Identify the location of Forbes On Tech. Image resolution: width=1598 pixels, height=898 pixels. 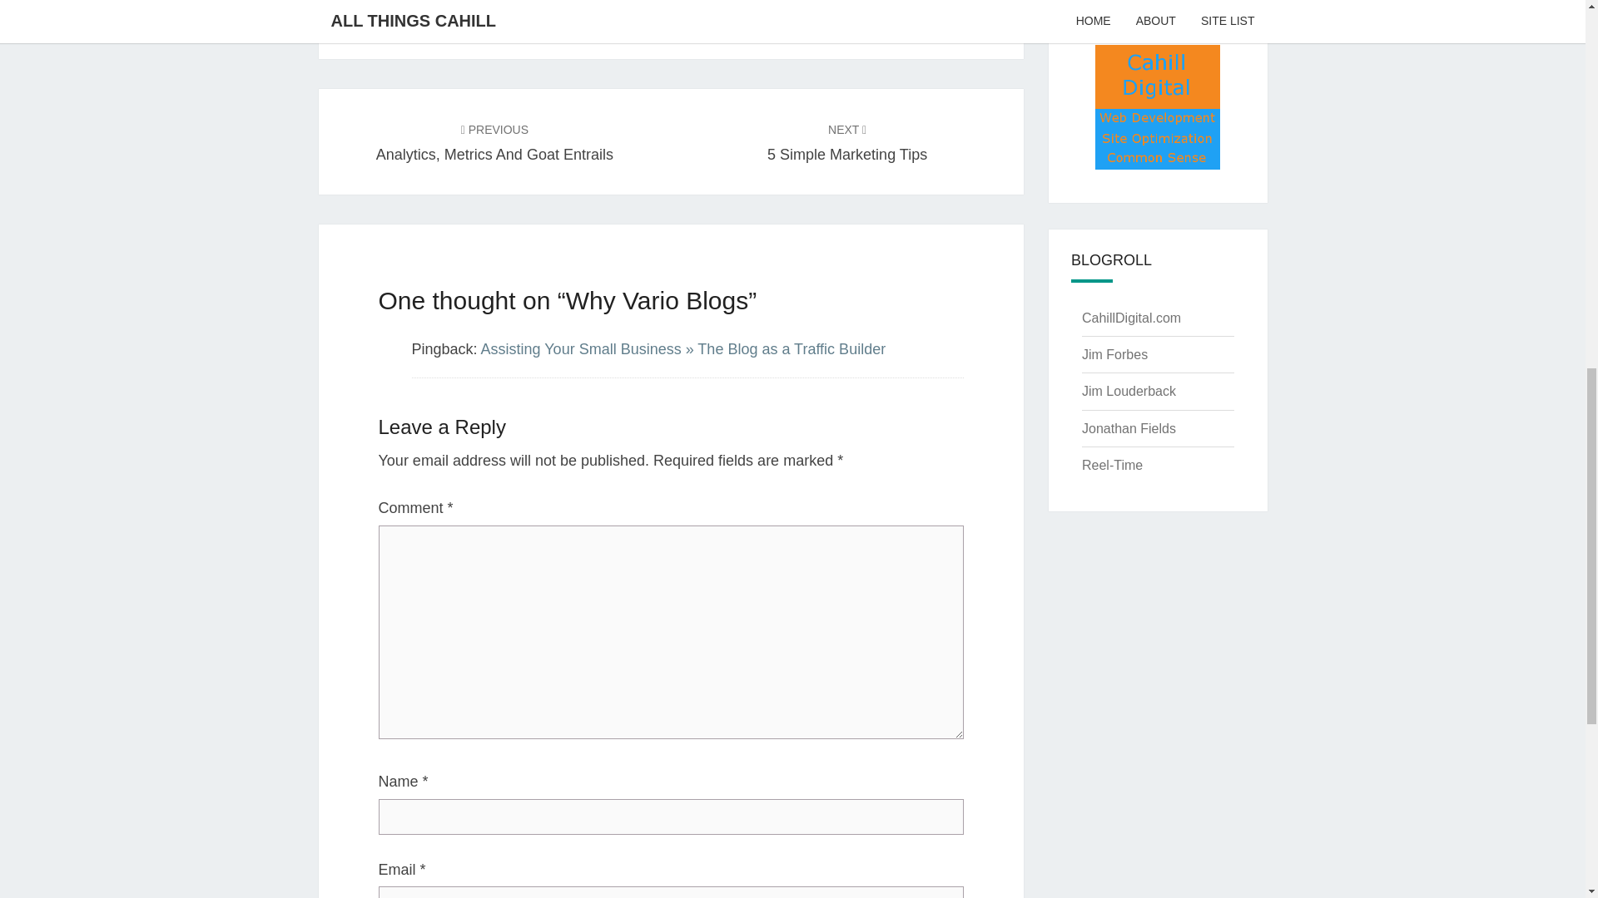
(1129, 391).